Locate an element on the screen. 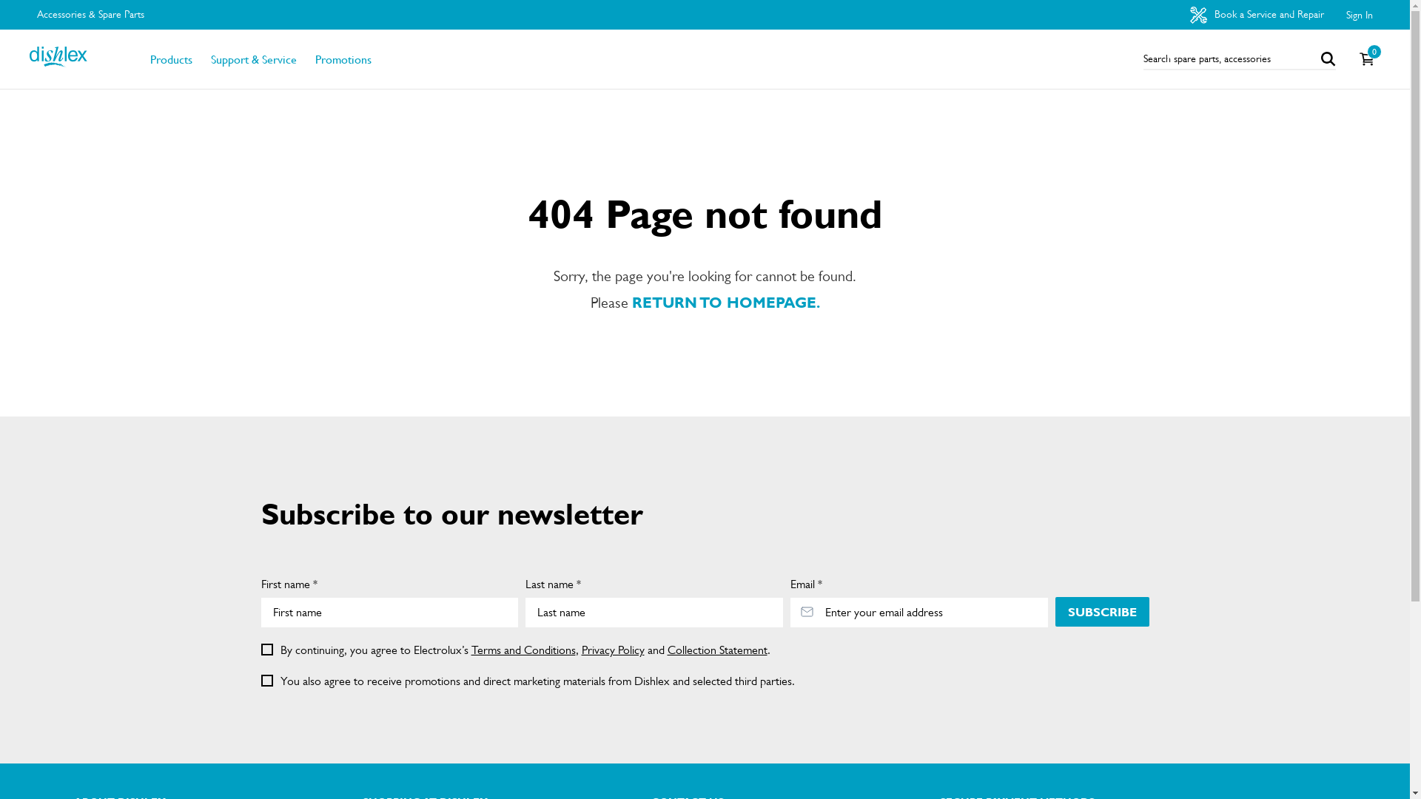  Promotions is located at coordinates (343, 59).